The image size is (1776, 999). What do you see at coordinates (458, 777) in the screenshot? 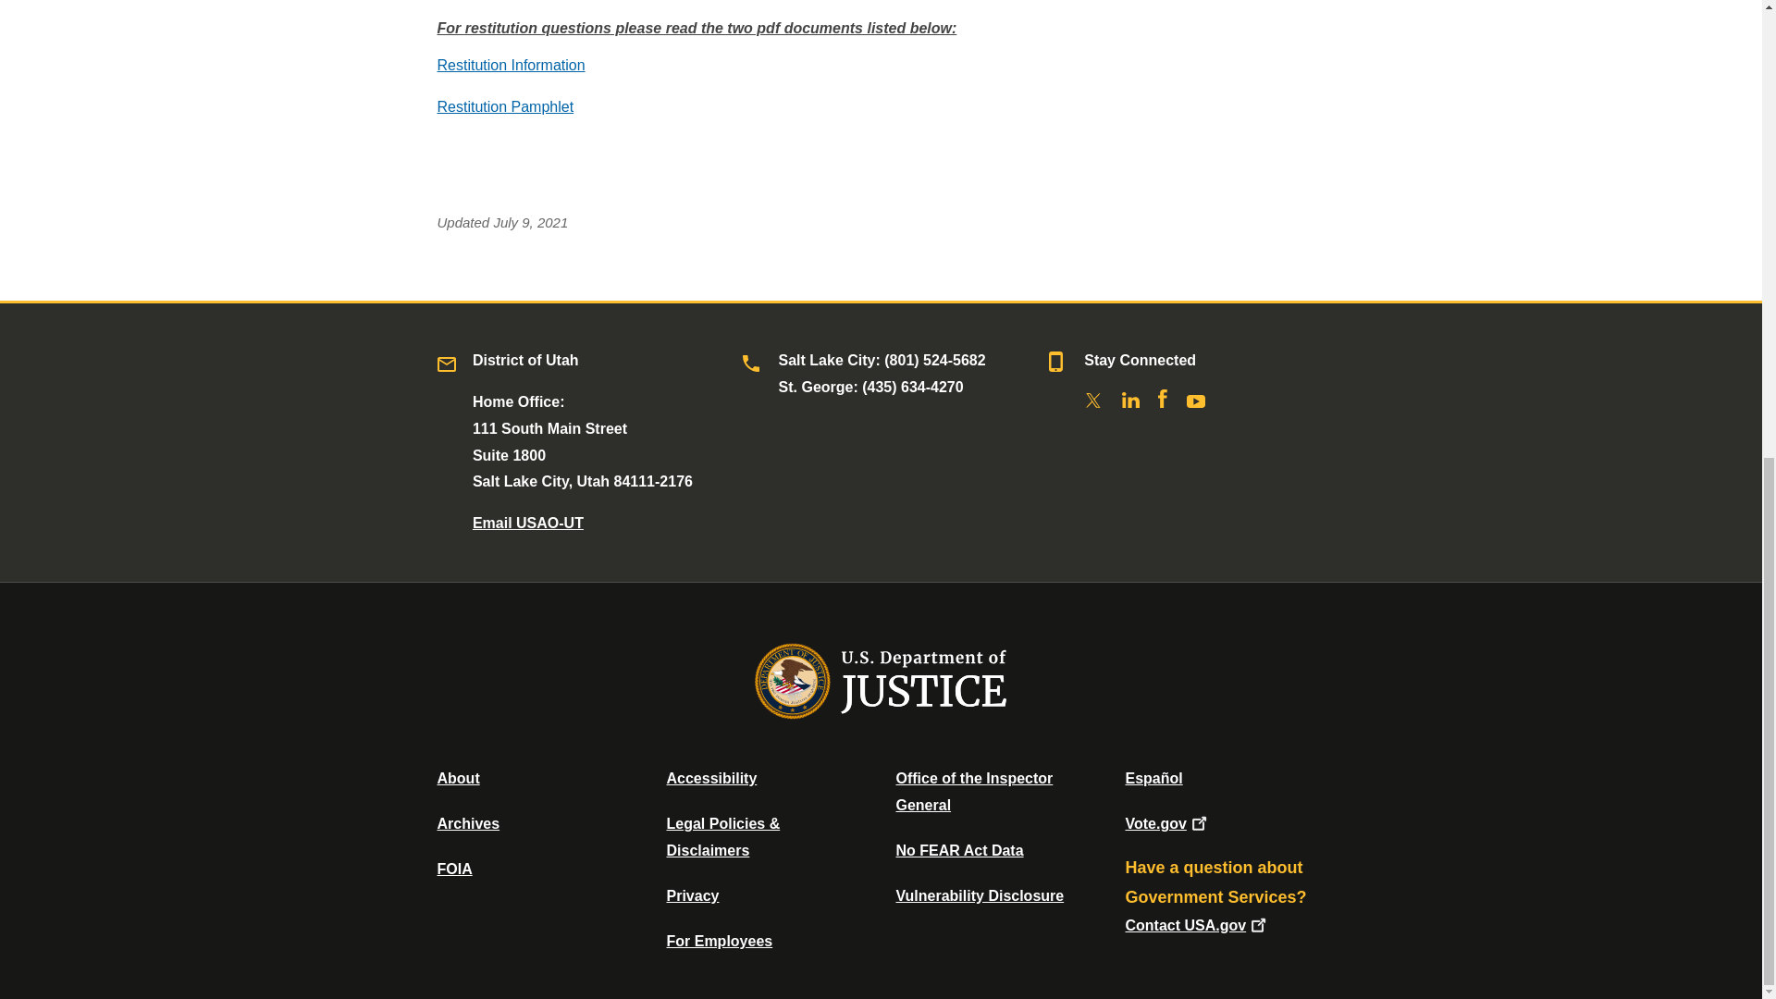
I see `About DOJ` at bounding box center [458, 777].